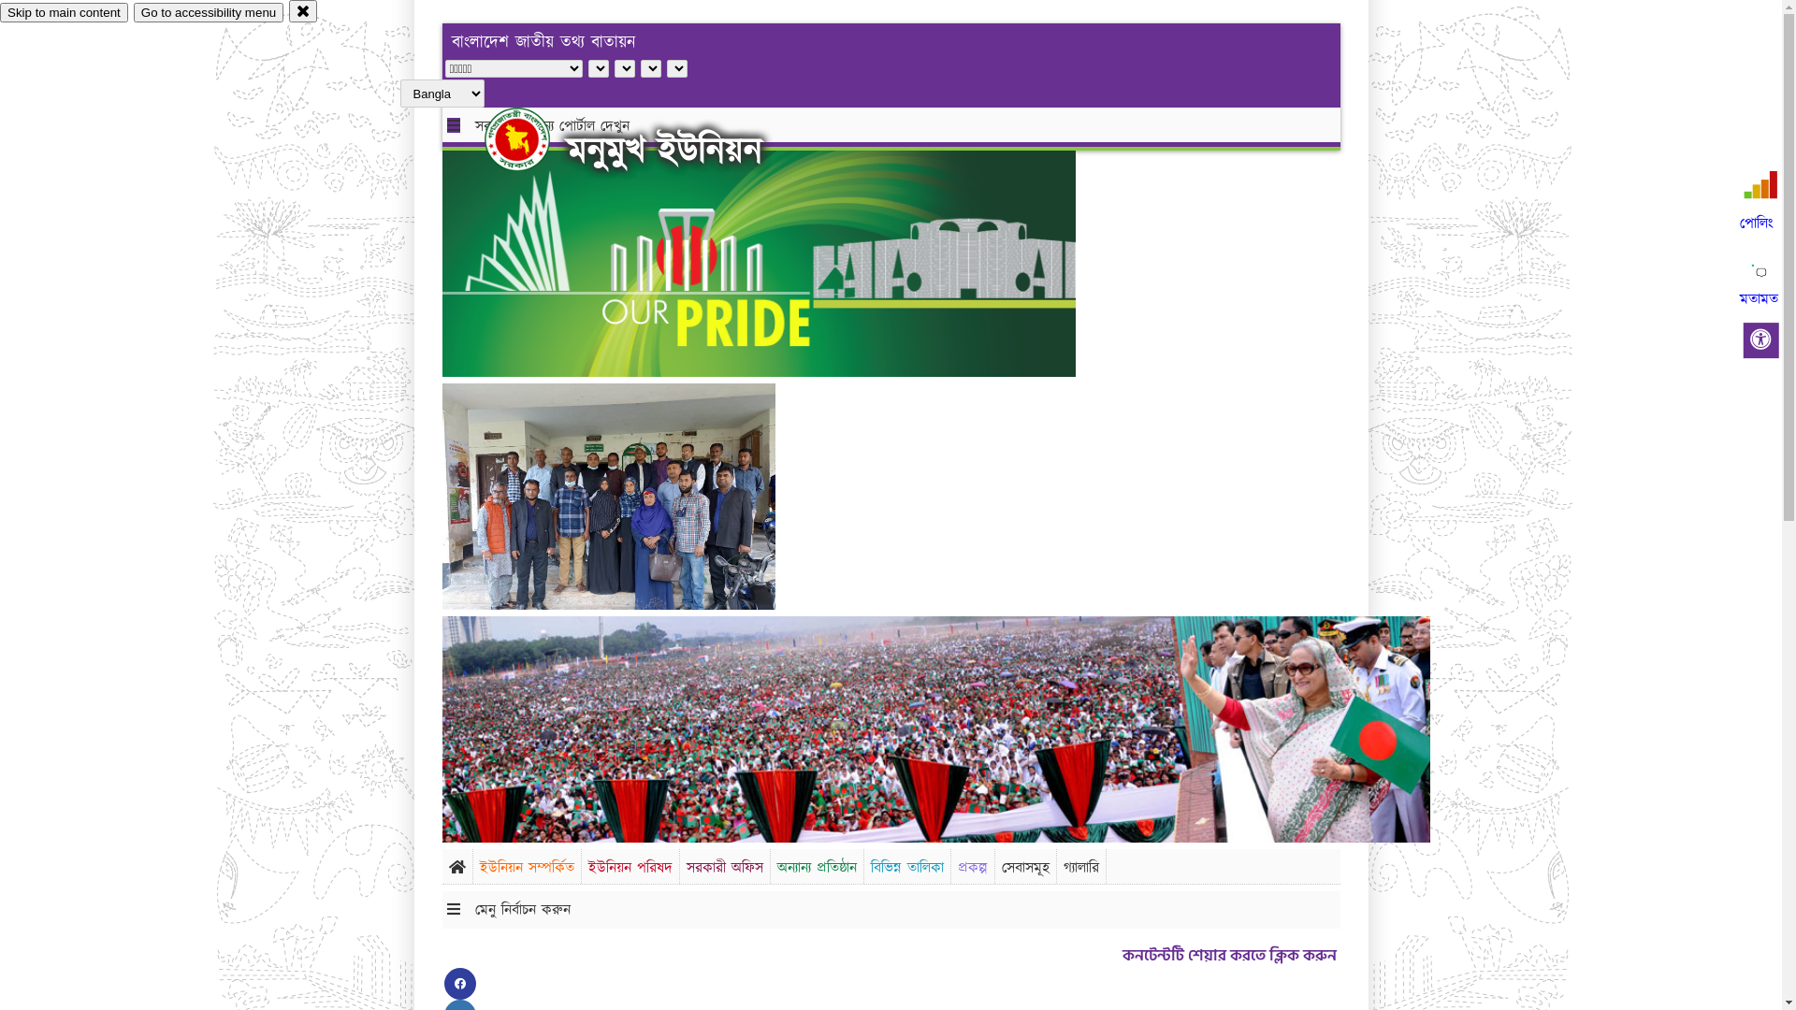 Image resolution: width=1796 pixels, height=1010 pixels. What do you see at coordinates (303, 11) in the screenshot?
I see `close` at bounding box center [303, 11].